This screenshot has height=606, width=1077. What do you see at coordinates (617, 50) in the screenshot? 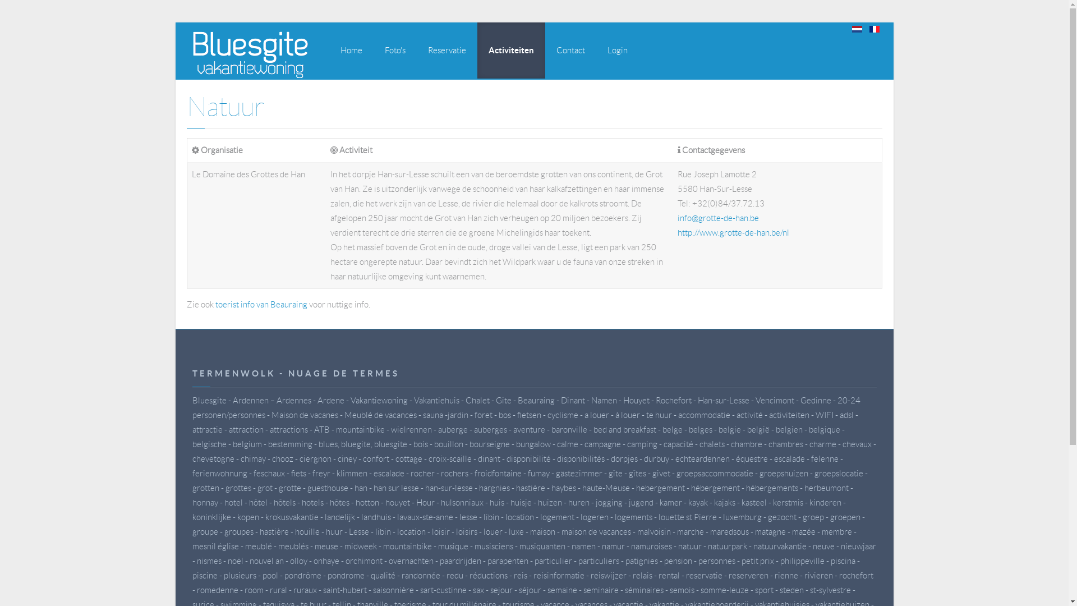
I see `Login` at bounding box center [617, 50].